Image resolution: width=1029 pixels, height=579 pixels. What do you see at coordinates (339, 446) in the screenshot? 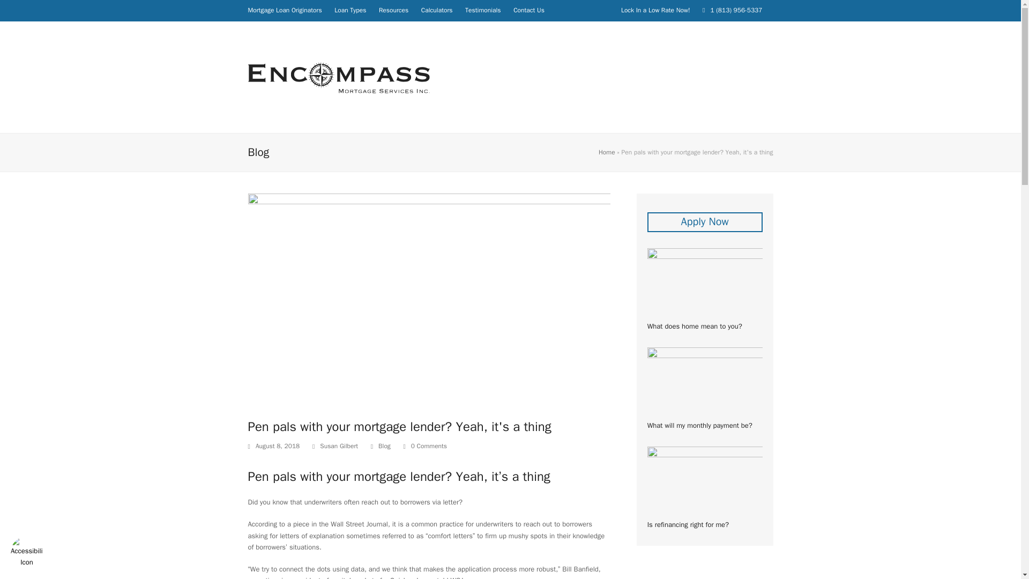
I see `Posts by Susan Gilbert` at bounding box center [339, 446].